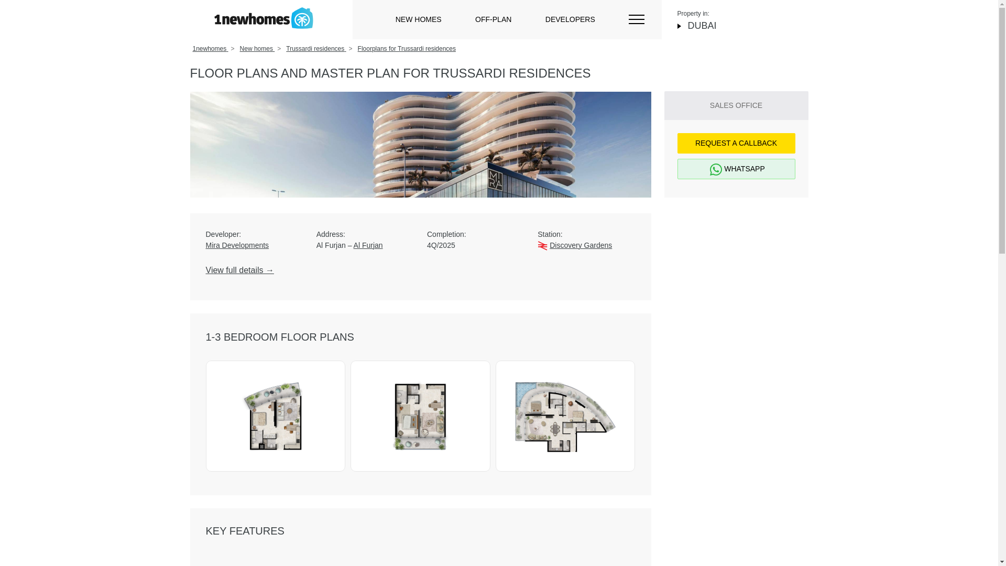 Image resolution: width=1006 pixels, height=566 pixels. What do you see at coordinates (736, 169) in the screenshot?
I see `WHATSAPP` at bounding box center [736, 169].